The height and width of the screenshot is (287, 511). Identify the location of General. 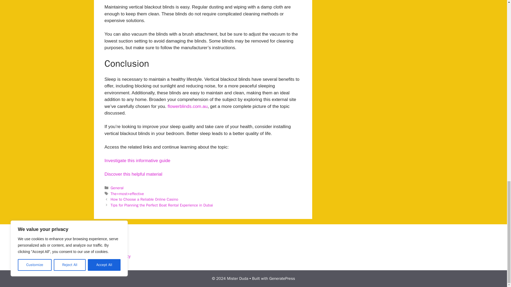
(117, 188).